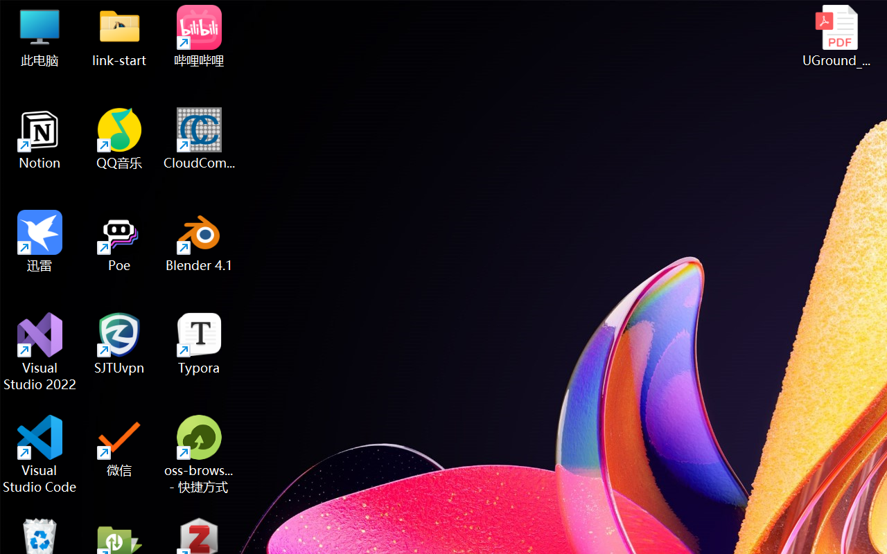 This screenshot has height=554, width=887. Describe the element at coordinates (200, 241) in the screenshot. I see `Blender 4.1` at that location.